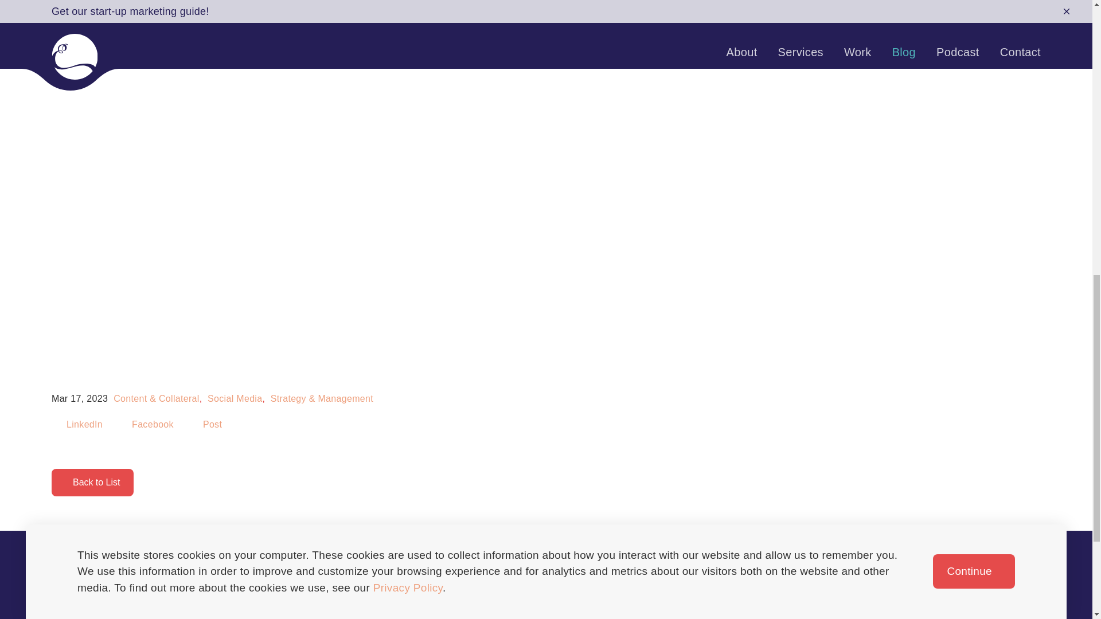 The width and height of the screenshot is (1101, 619). Describe the element at coordinates (748, 590) in the screenshot. I see `Entry Questionnaire` at that location.